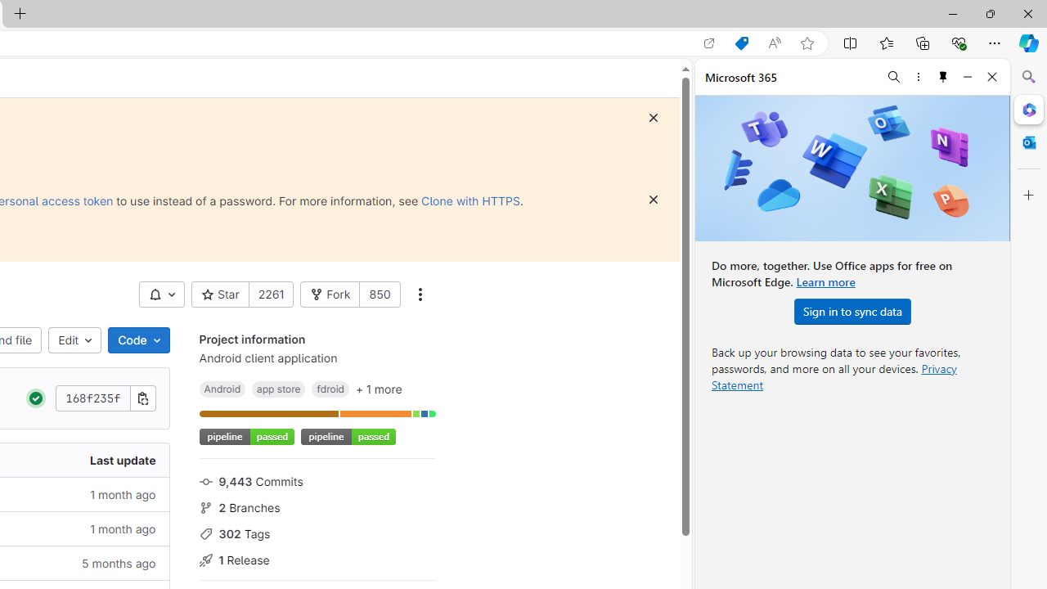  What do you see at coordinates (654, 200) in the screenshot?
I see `Dismiss` at bounding box center [654, 200].